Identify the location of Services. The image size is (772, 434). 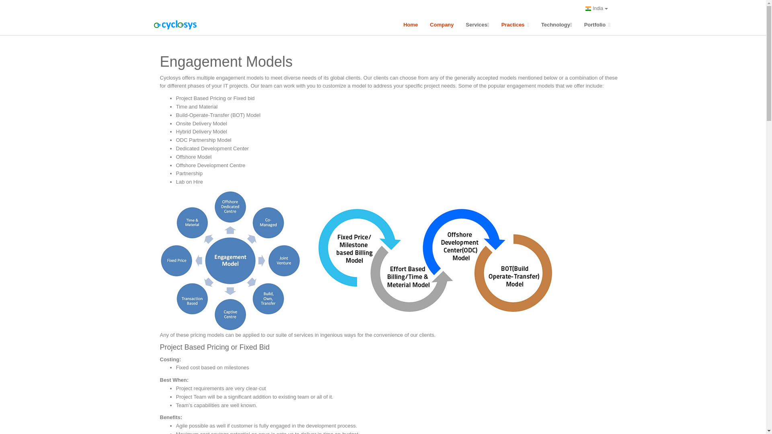
(478, 25).